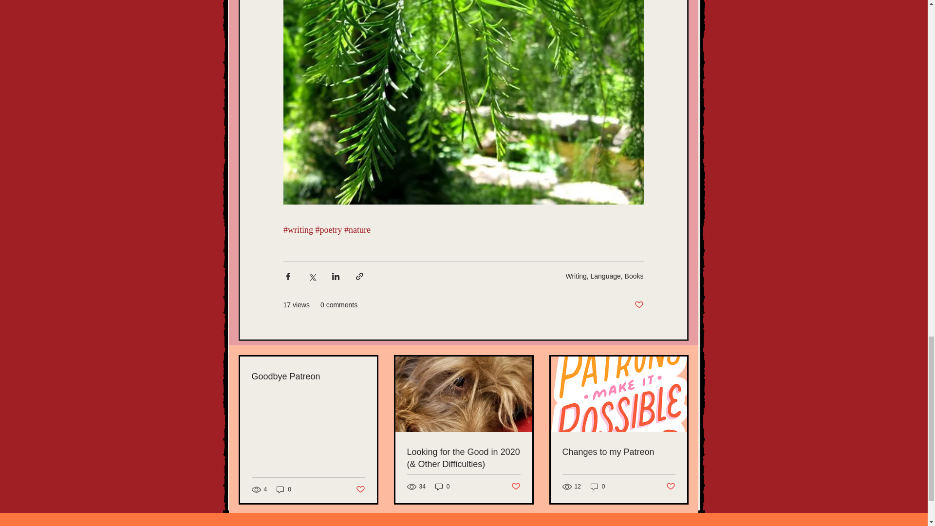 The height and width of the screenshot is (526, 935). What do you see at coordinates (638, 305) in the screenshot?
I see `Post not marked as liked` at bounding box center [638, 305].